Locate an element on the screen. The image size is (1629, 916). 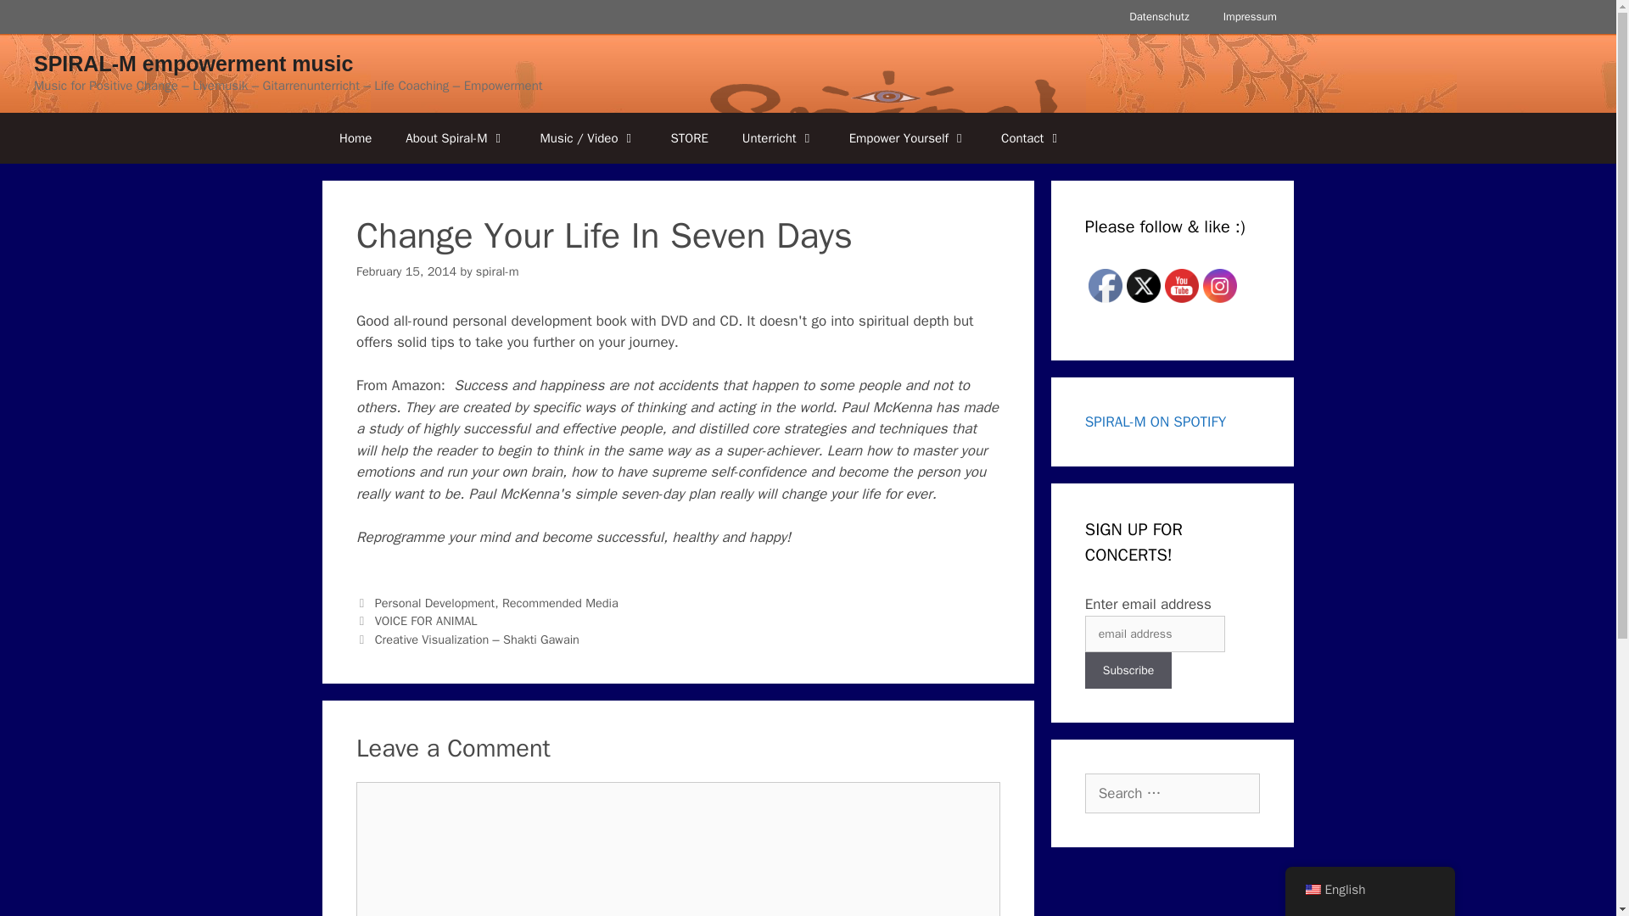
Empower Yourself is located at coordinates (908, 137).